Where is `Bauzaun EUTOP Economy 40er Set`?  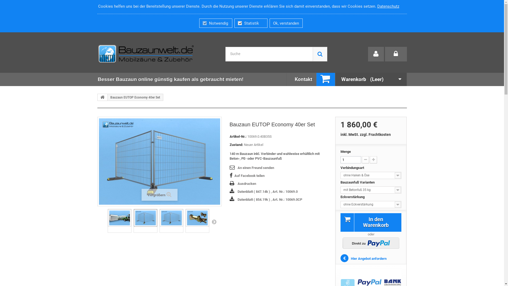
Bauzaun EUTOP Economy 40er Set is located at coordinates (197, 218).